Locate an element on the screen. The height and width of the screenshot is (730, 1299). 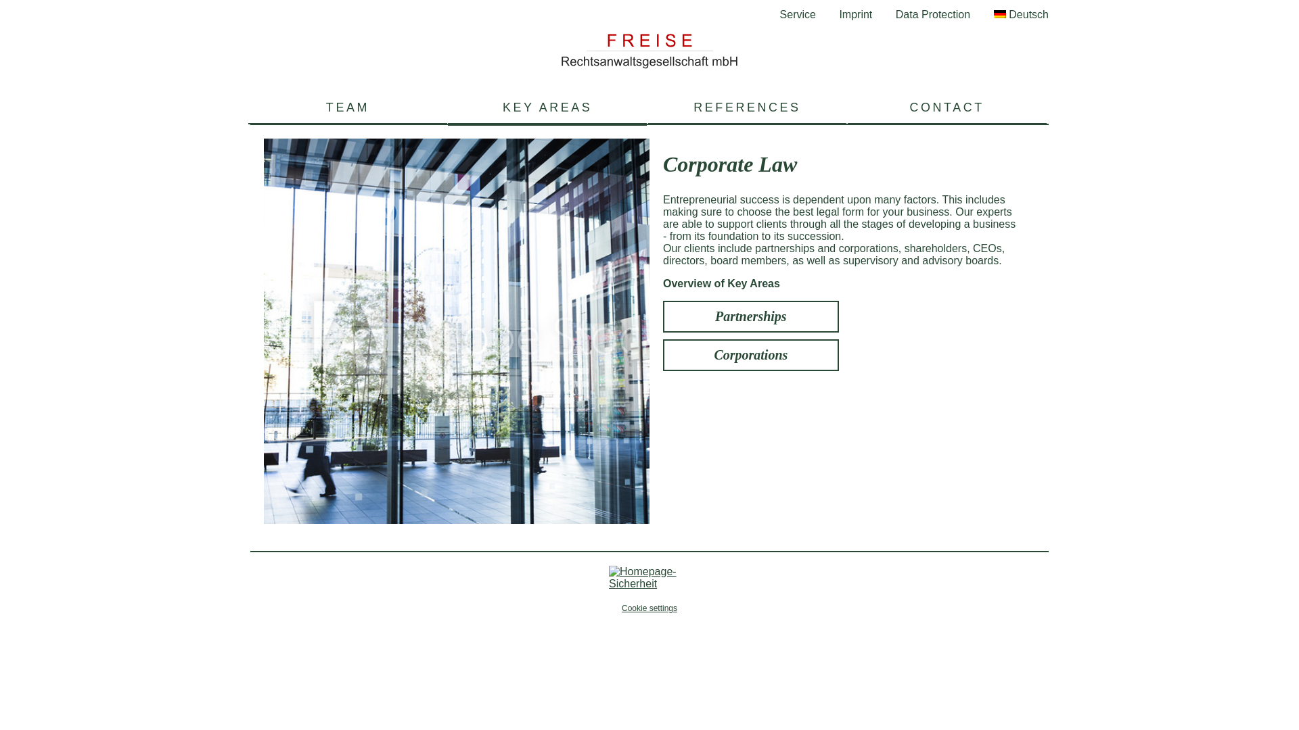
SiteLock is located at coordinates (649, 577).